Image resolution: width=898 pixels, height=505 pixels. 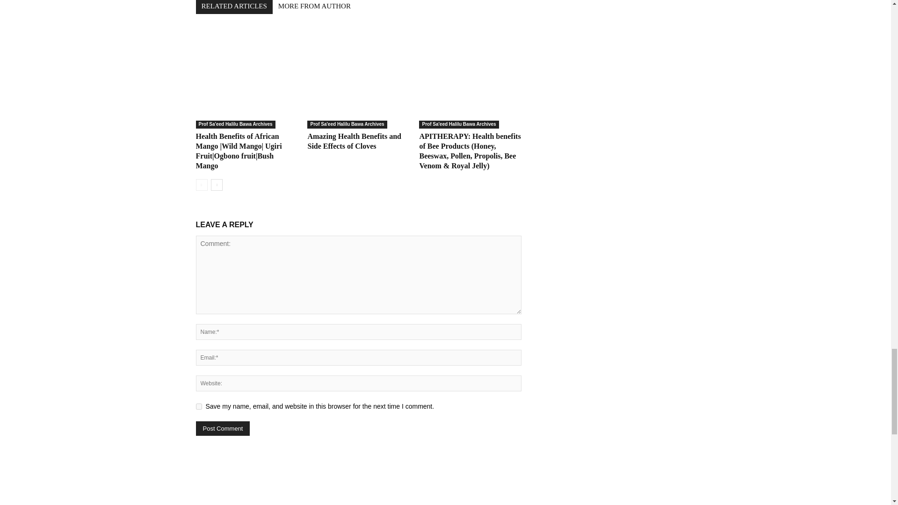 What do you see at coordinates (223, 428) in the screenshot?
I see `Post Comment` at bounding box center [223, 428].